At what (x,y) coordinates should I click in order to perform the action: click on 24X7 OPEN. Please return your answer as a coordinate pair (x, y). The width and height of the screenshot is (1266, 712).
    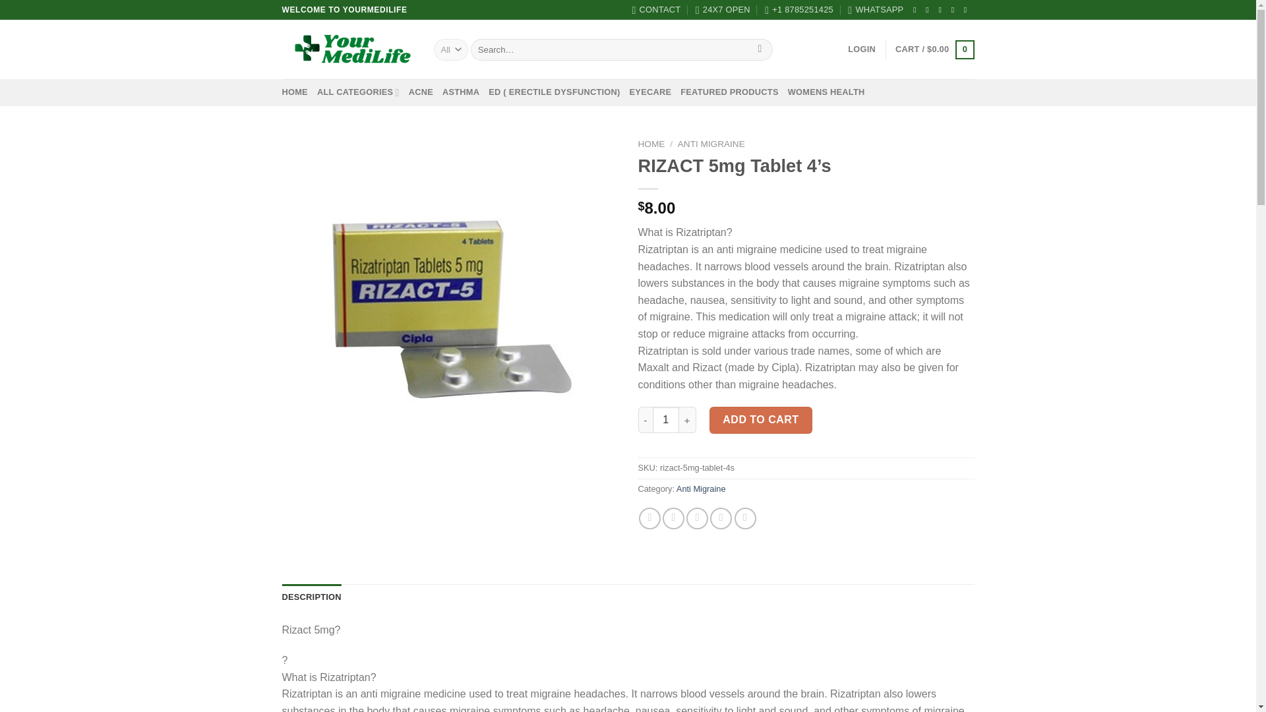
    Looking at the image, I should click on (723, 10).